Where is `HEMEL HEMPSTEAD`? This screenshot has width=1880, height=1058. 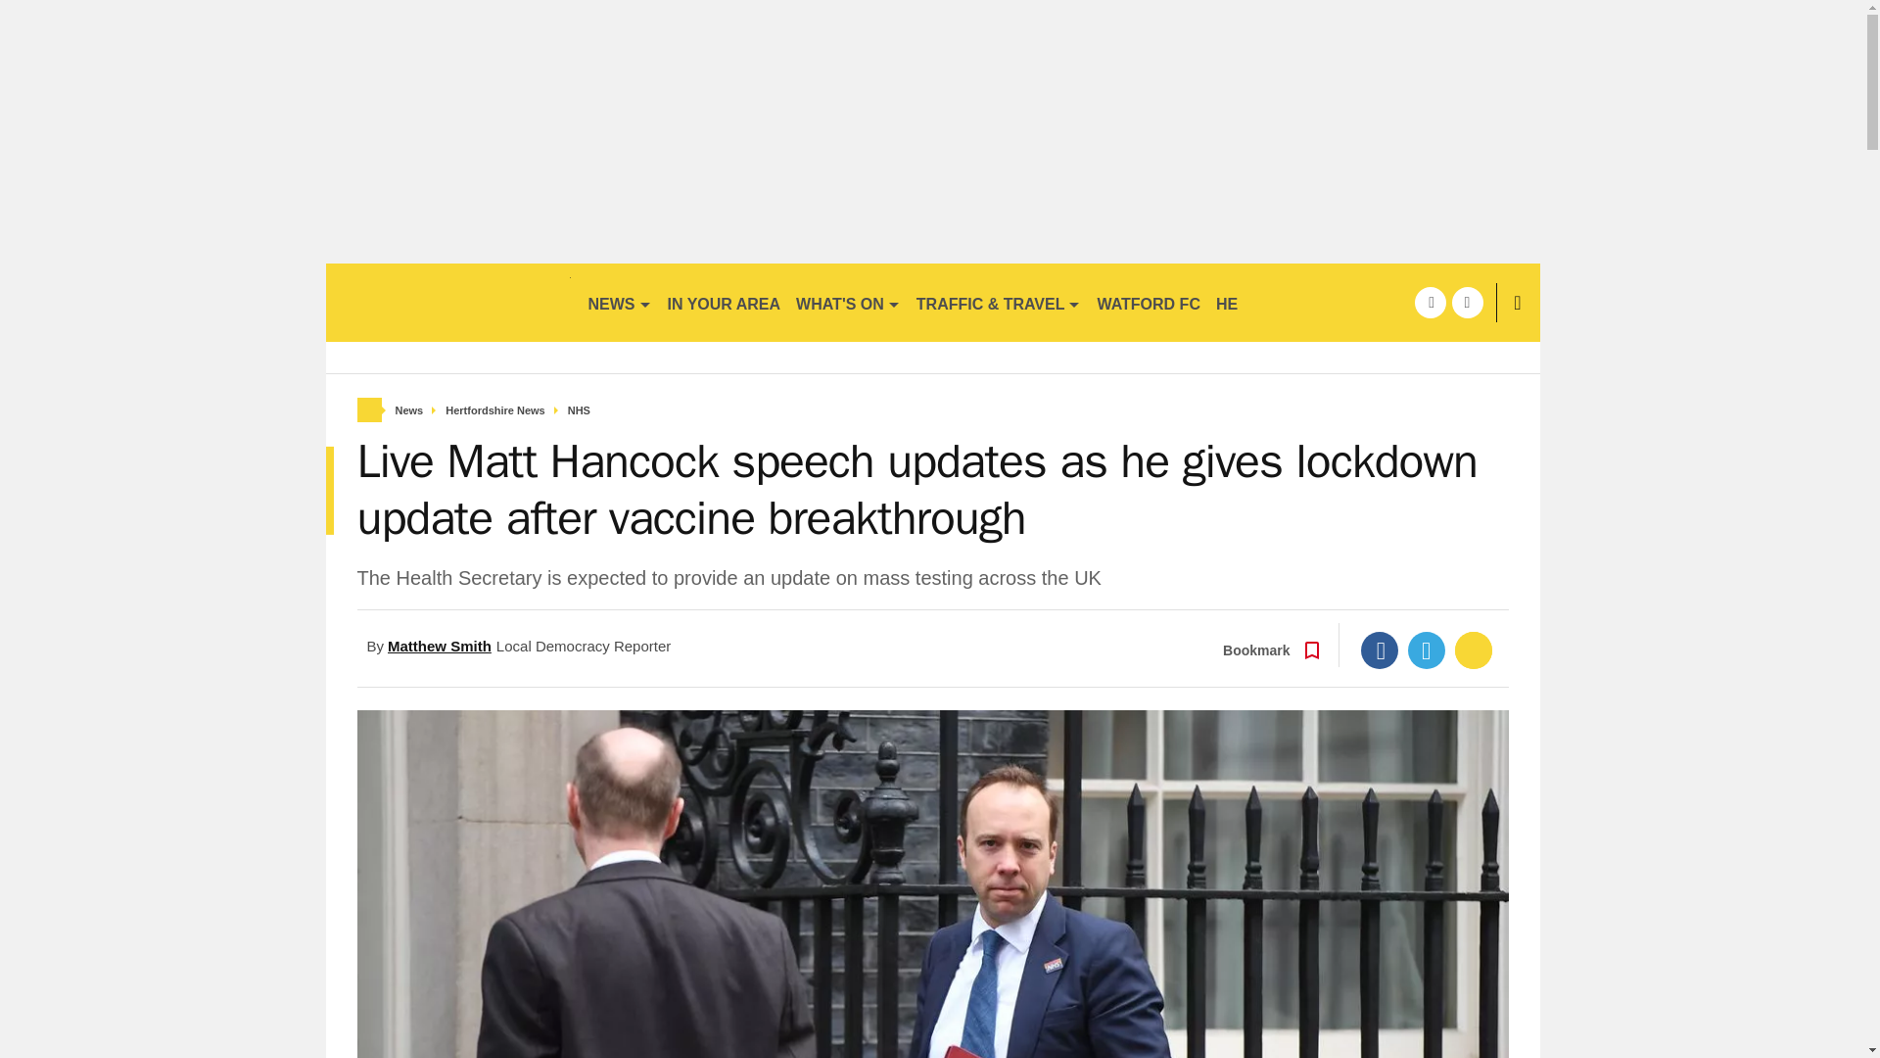 HEMEL HEMPSTEAD is located at coordinates (1294, 302).